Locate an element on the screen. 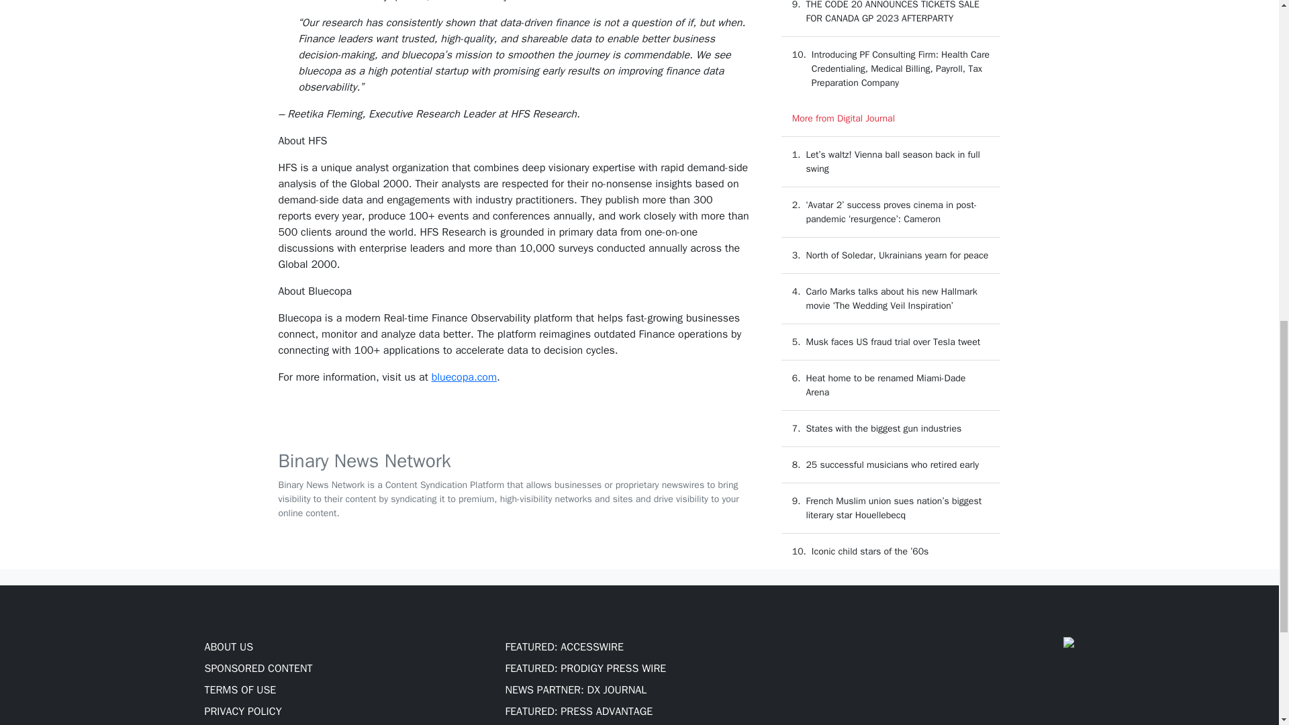 This screenshot has height=725, width=1289. bluecopa.com is located at coordinates (464, 377).